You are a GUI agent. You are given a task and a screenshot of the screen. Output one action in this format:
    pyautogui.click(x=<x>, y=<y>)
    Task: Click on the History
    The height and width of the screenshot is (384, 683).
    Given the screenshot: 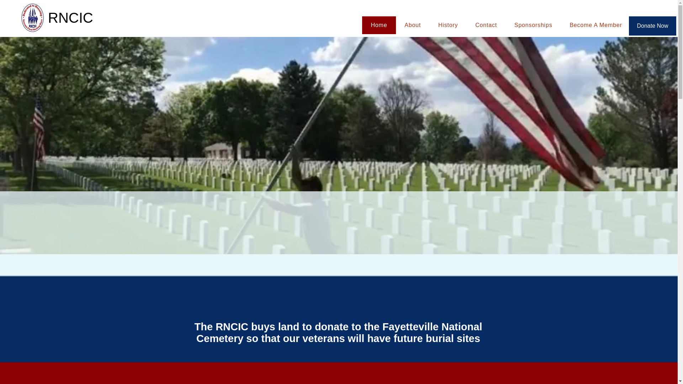 What is the action you would take?
    pyautogui.click(x=448, y=25)
    